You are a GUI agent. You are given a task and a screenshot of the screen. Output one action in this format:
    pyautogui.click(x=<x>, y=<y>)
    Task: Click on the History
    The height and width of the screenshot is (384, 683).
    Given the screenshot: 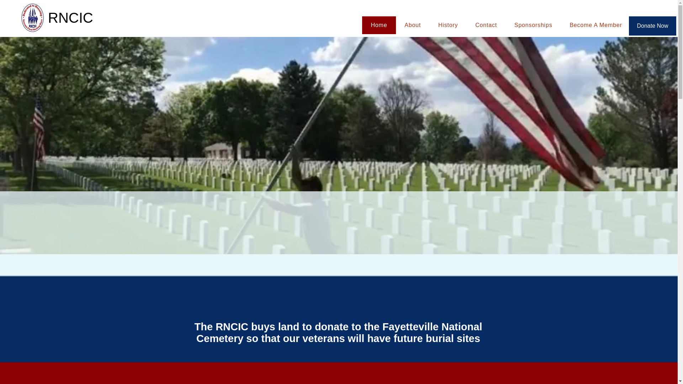 What is the action you would take?
    pyautogui.click(x=448, y=25)
    